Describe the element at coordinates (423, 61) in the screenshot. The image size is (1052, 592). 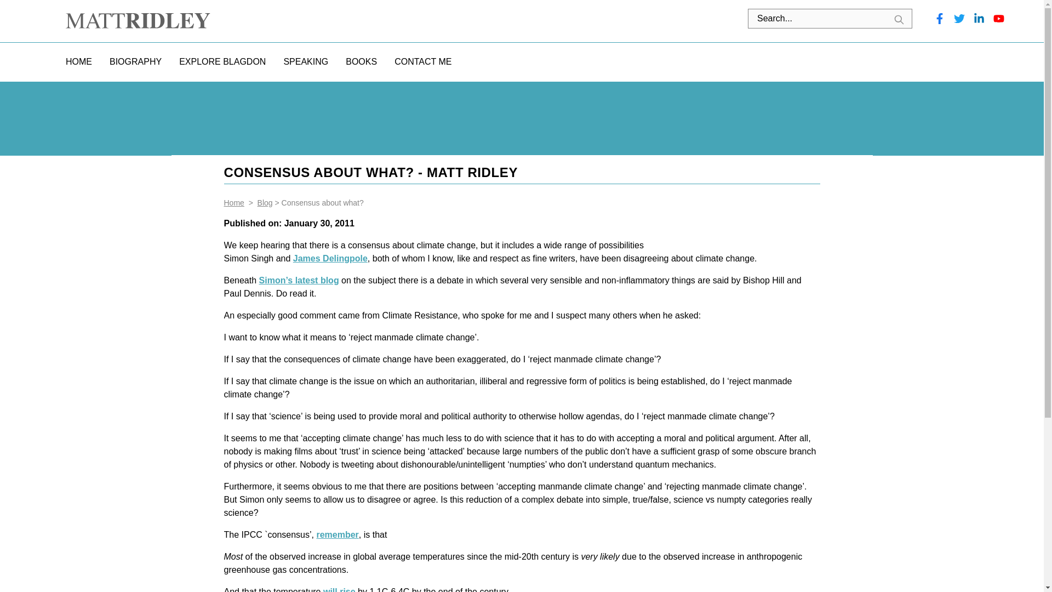
I see `CONTACT ME` at that location.